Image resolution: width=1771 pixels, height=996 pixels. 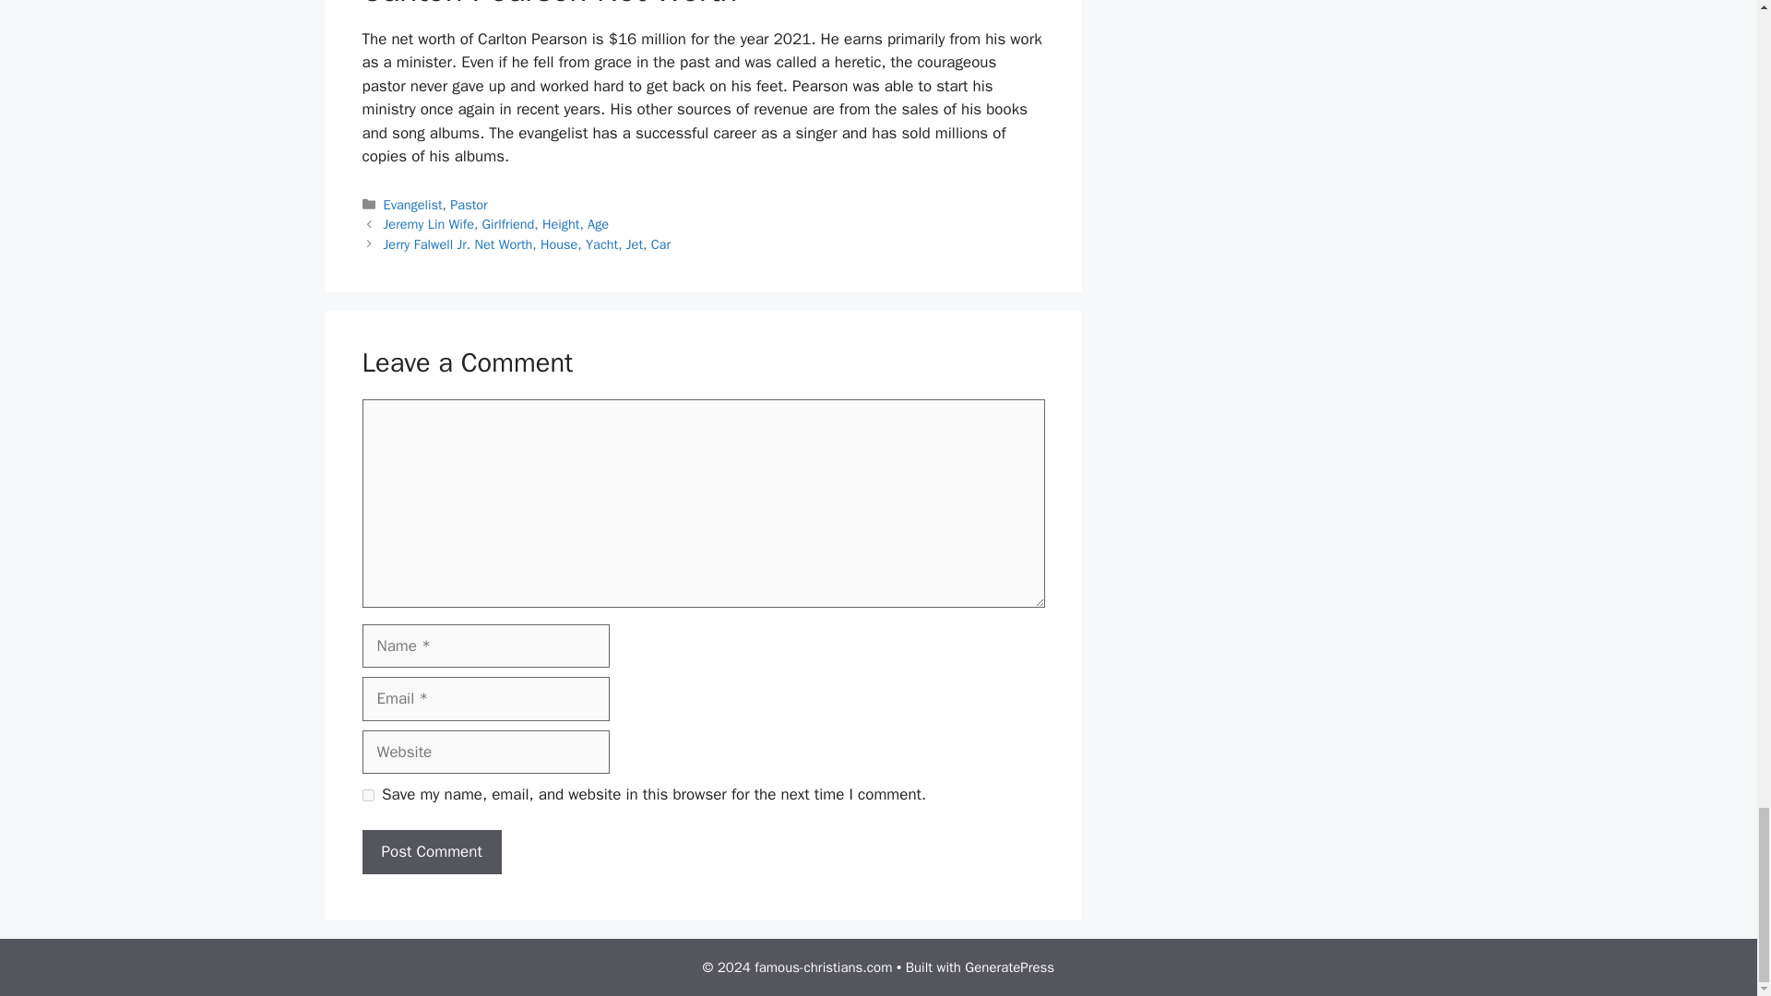 I want to click on Pastor, so click(x=469, y=205).